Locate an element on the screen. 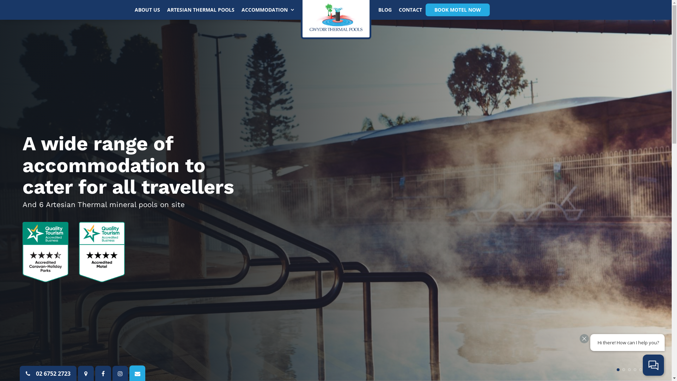 This screenshot has height=381, width=677. ACCOMMODATION is located at coordinates (267, 10).